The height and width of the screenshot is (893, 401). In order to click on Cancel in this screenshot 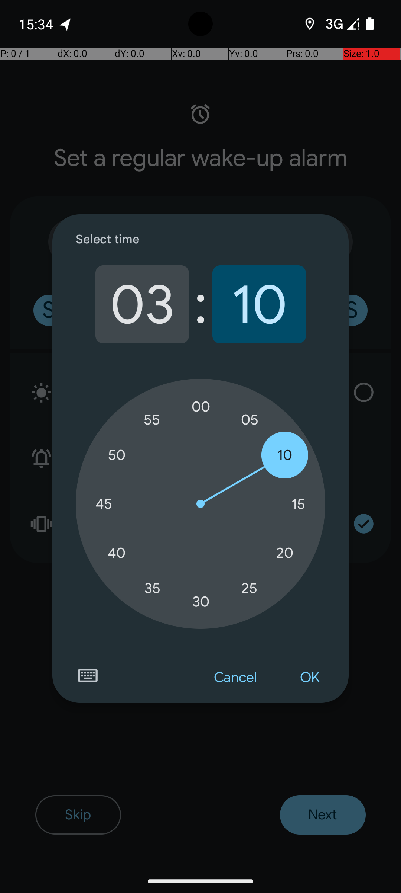, I will do `click(235, 678)`.